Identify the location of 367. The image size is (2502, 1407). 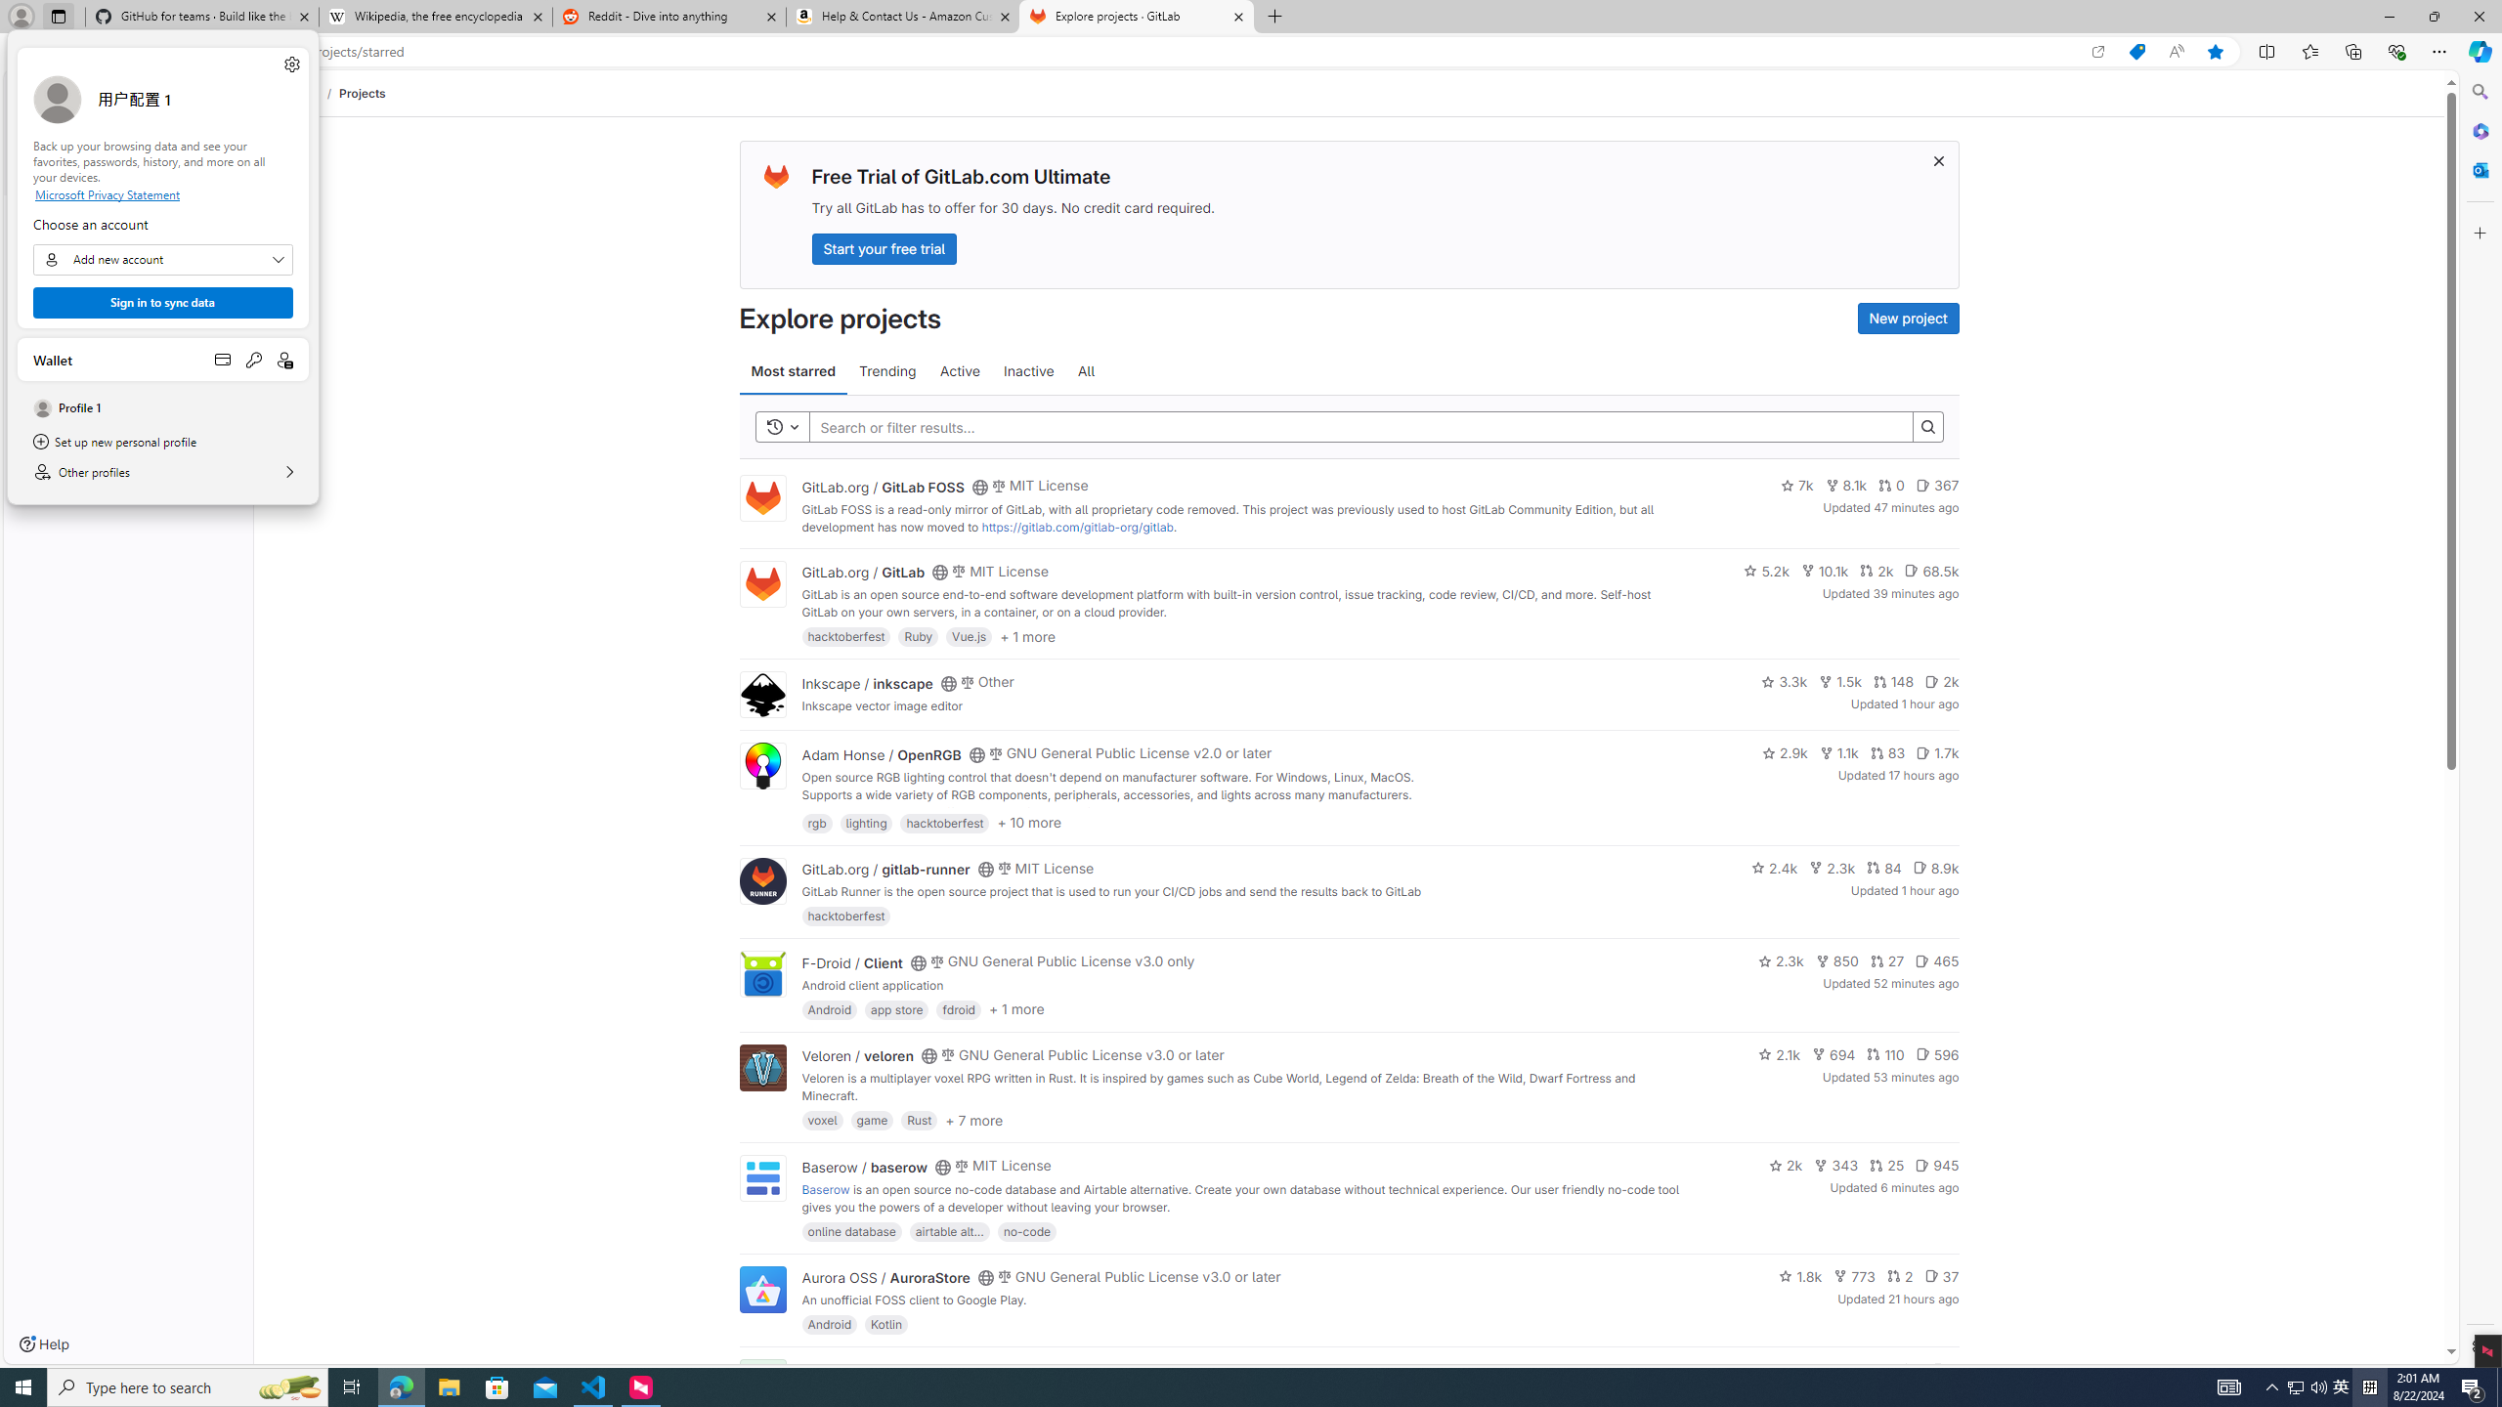
(1937, 486).